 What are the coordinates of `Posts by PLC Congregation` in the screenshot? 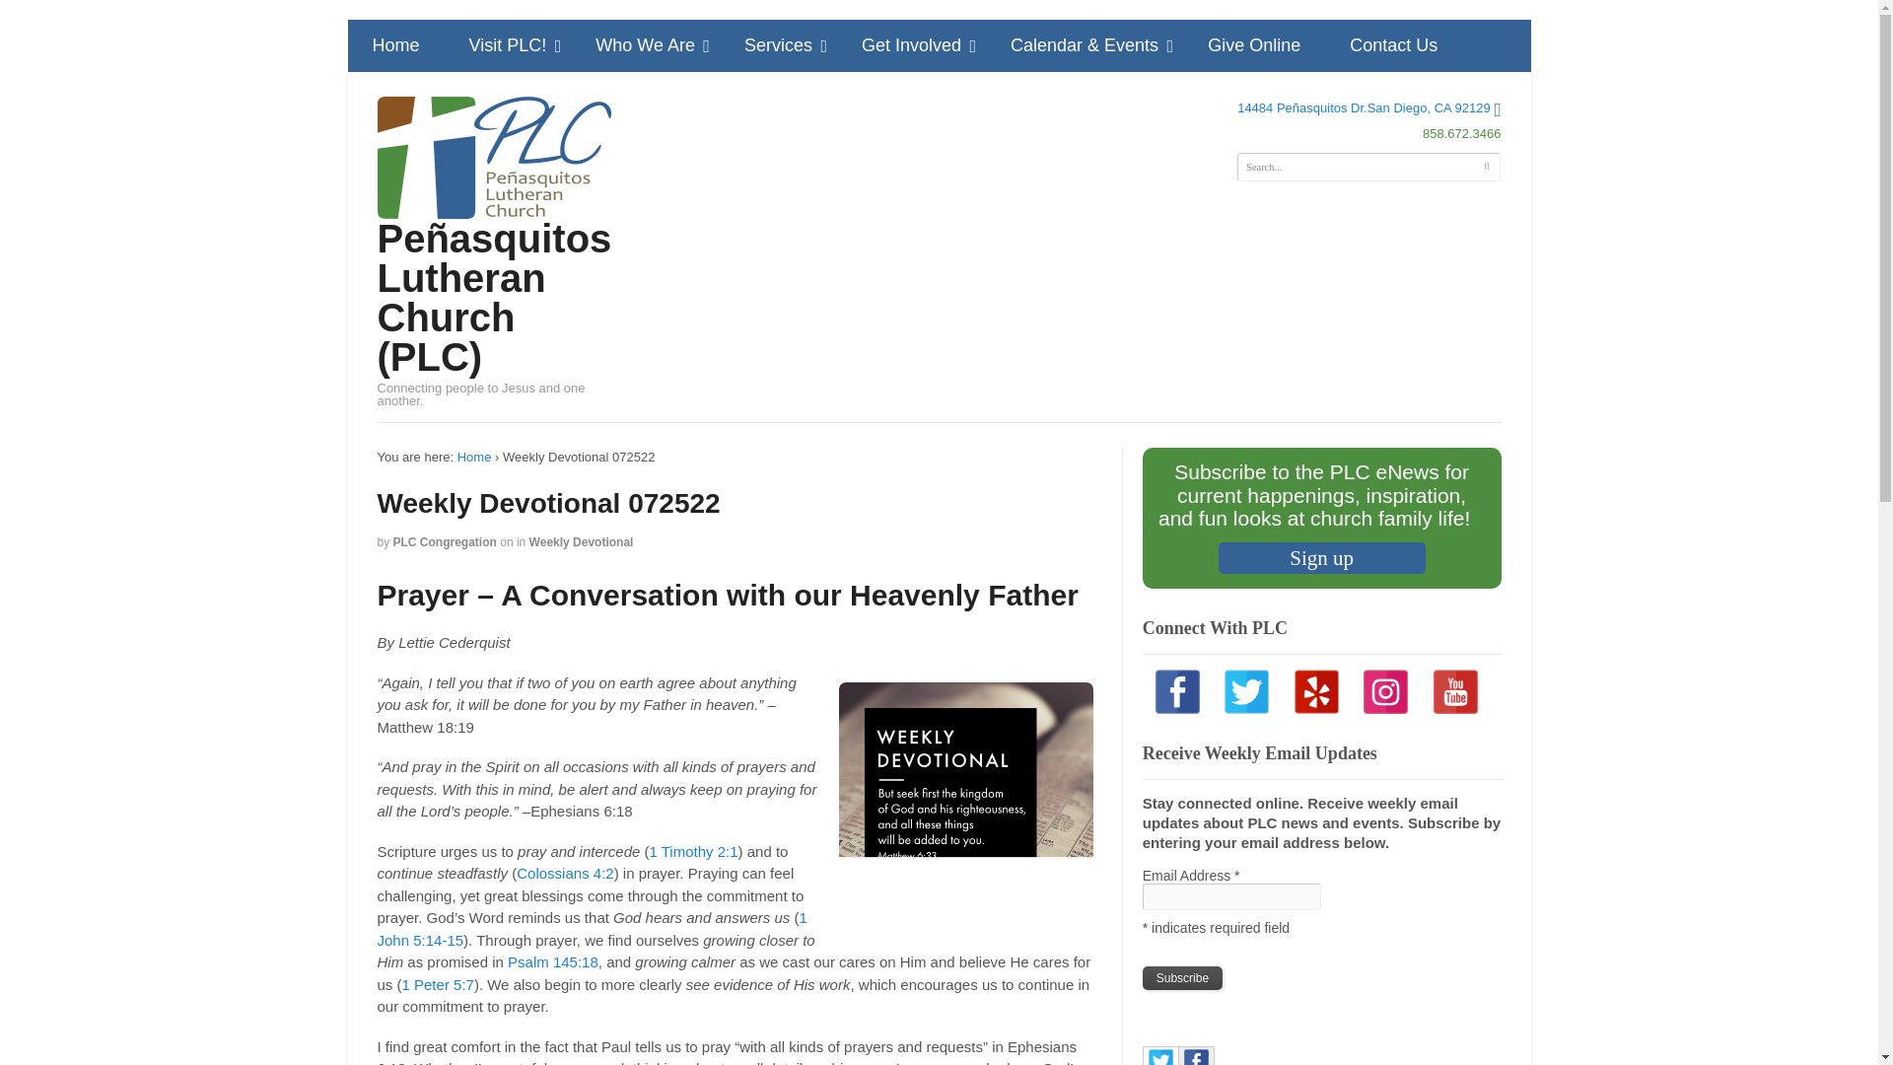 It's located at (445, 542).